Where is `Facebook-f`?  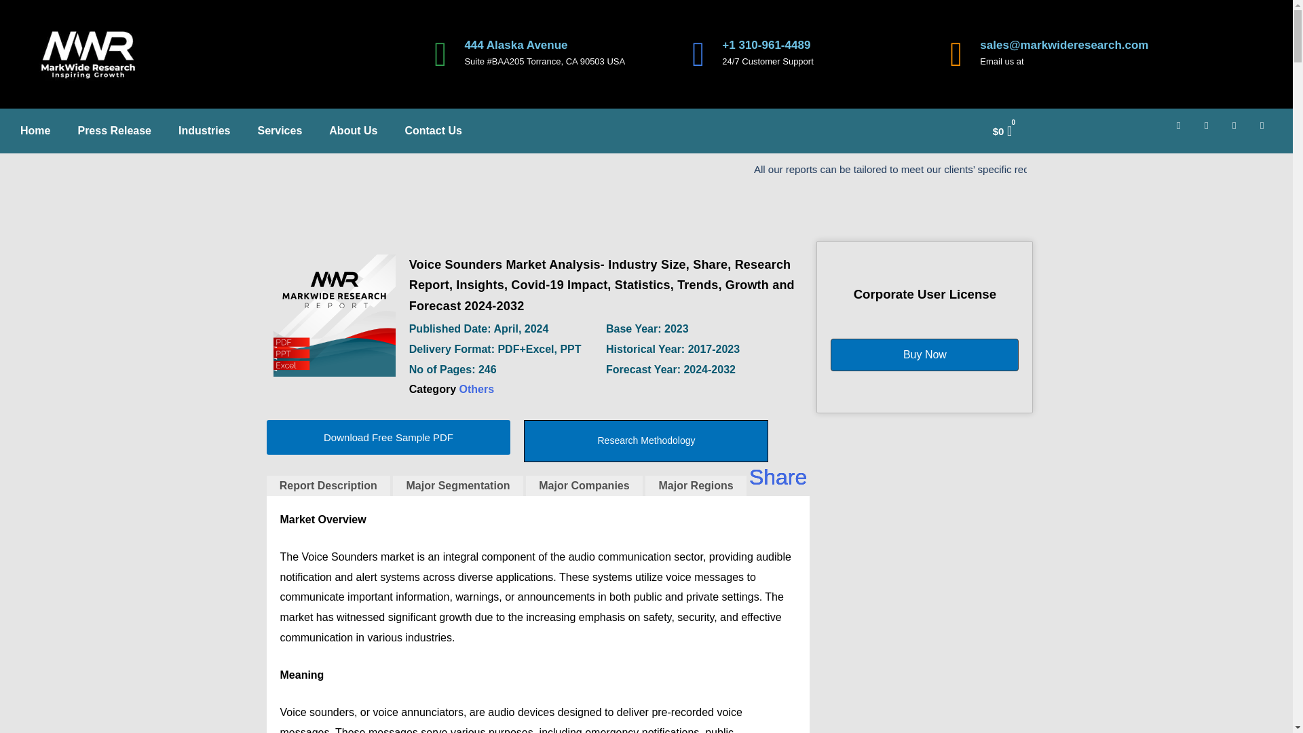 Facebook-f is located at coordinates (1184, 131).